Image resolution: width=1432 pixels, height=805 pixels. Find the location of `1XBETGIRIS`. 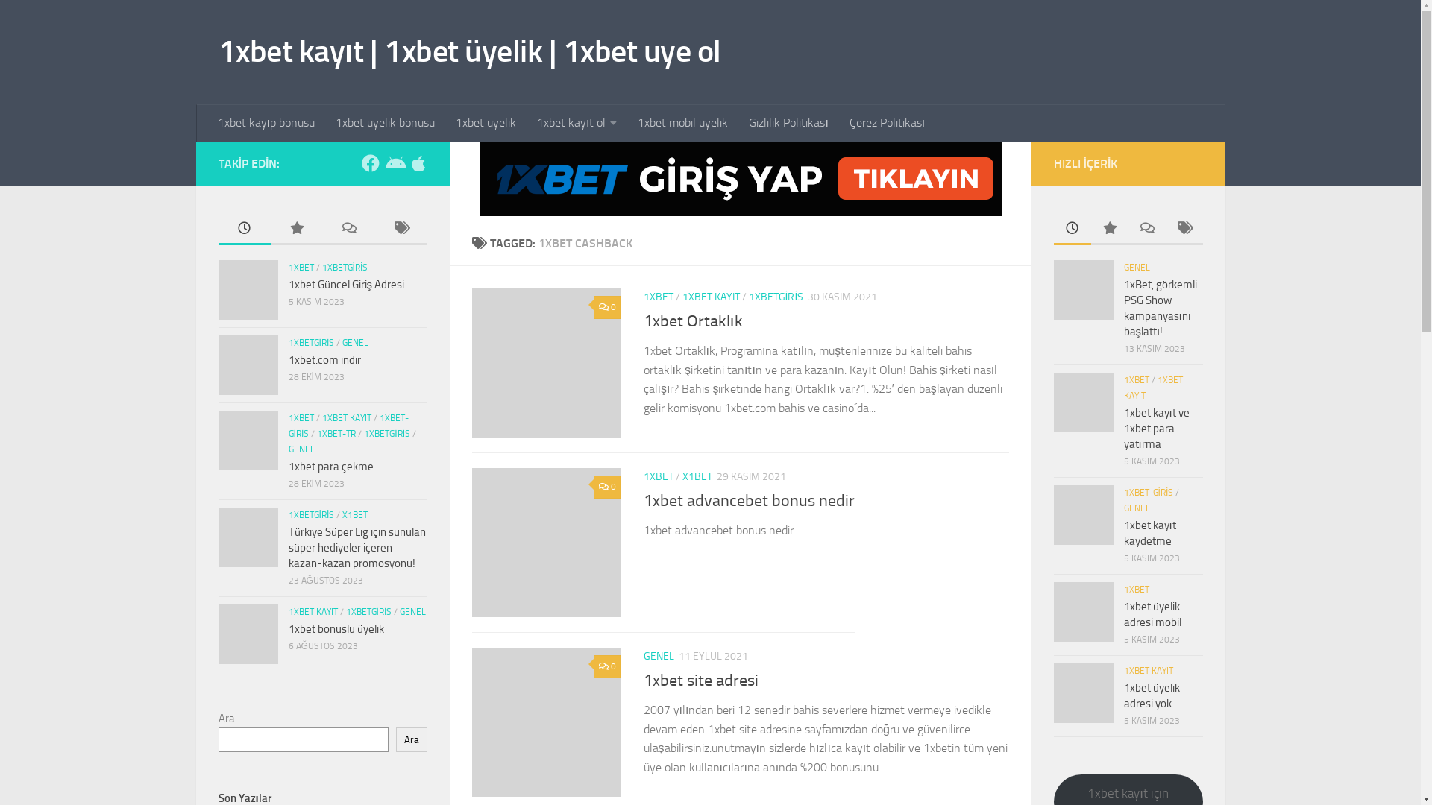

1XBETGIRIS is located at coordinates (311, 515).